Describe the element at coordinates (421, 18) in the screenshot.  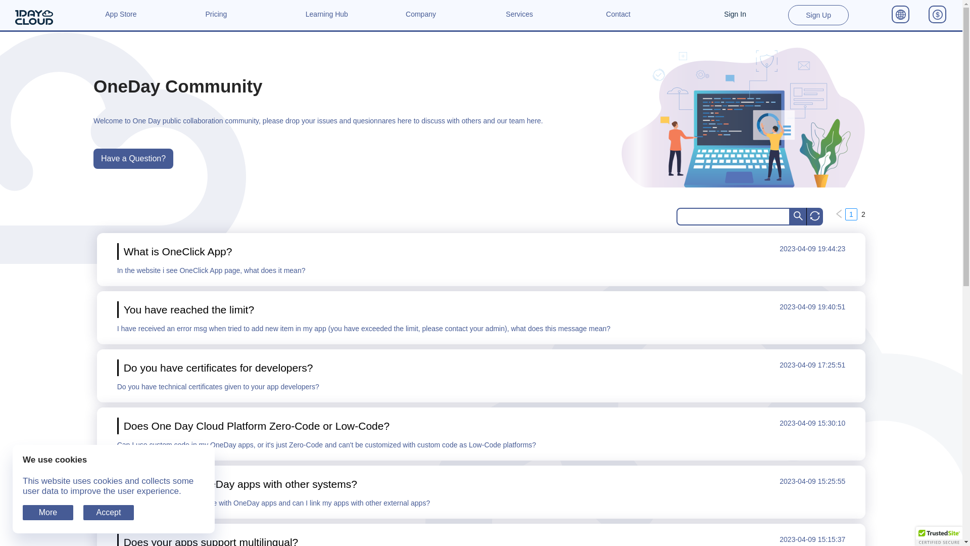
I see `Company` at that location.